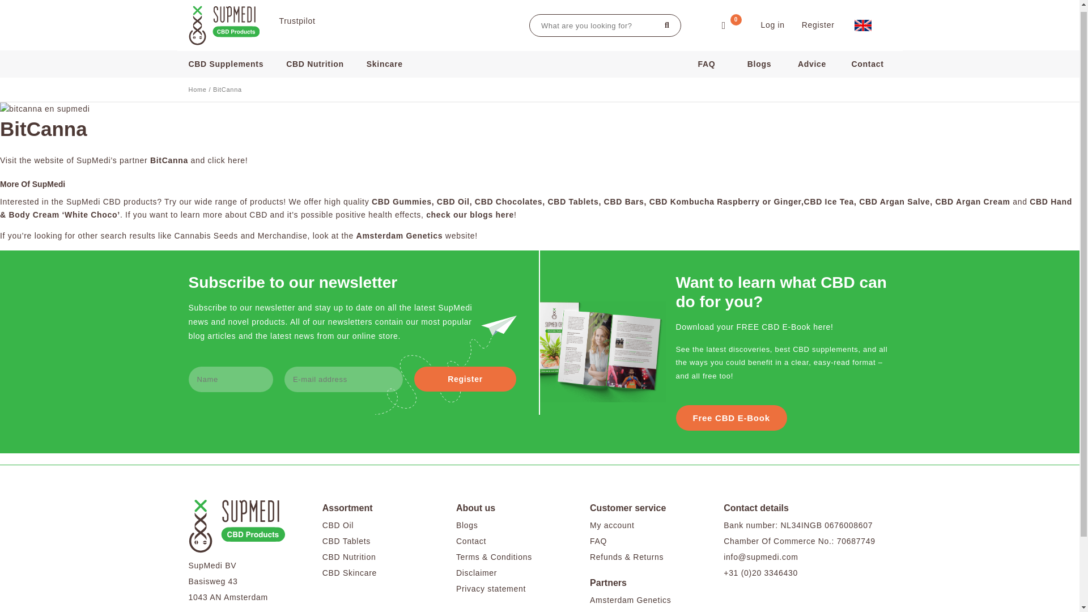 This screenshot has width=1088, height=612. I want to click on CBD Nutrition, so click(321, 59).